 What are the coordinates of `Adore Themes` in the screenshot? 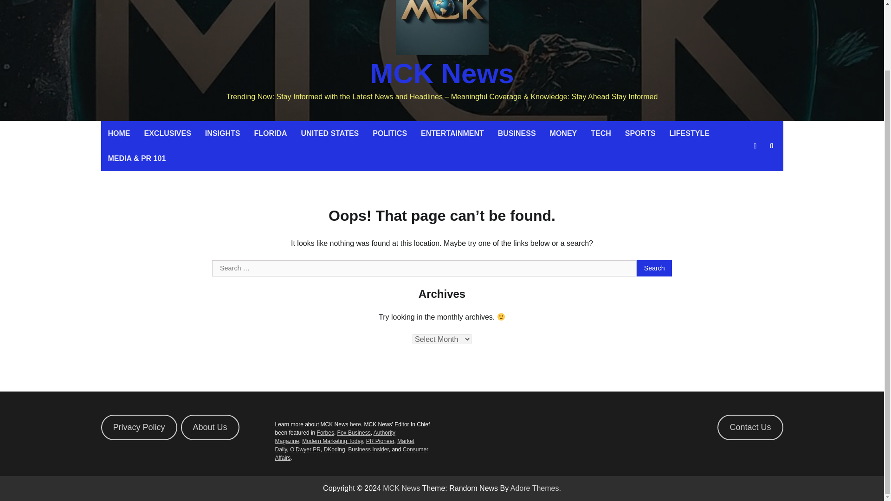 It's located at (535, 488).